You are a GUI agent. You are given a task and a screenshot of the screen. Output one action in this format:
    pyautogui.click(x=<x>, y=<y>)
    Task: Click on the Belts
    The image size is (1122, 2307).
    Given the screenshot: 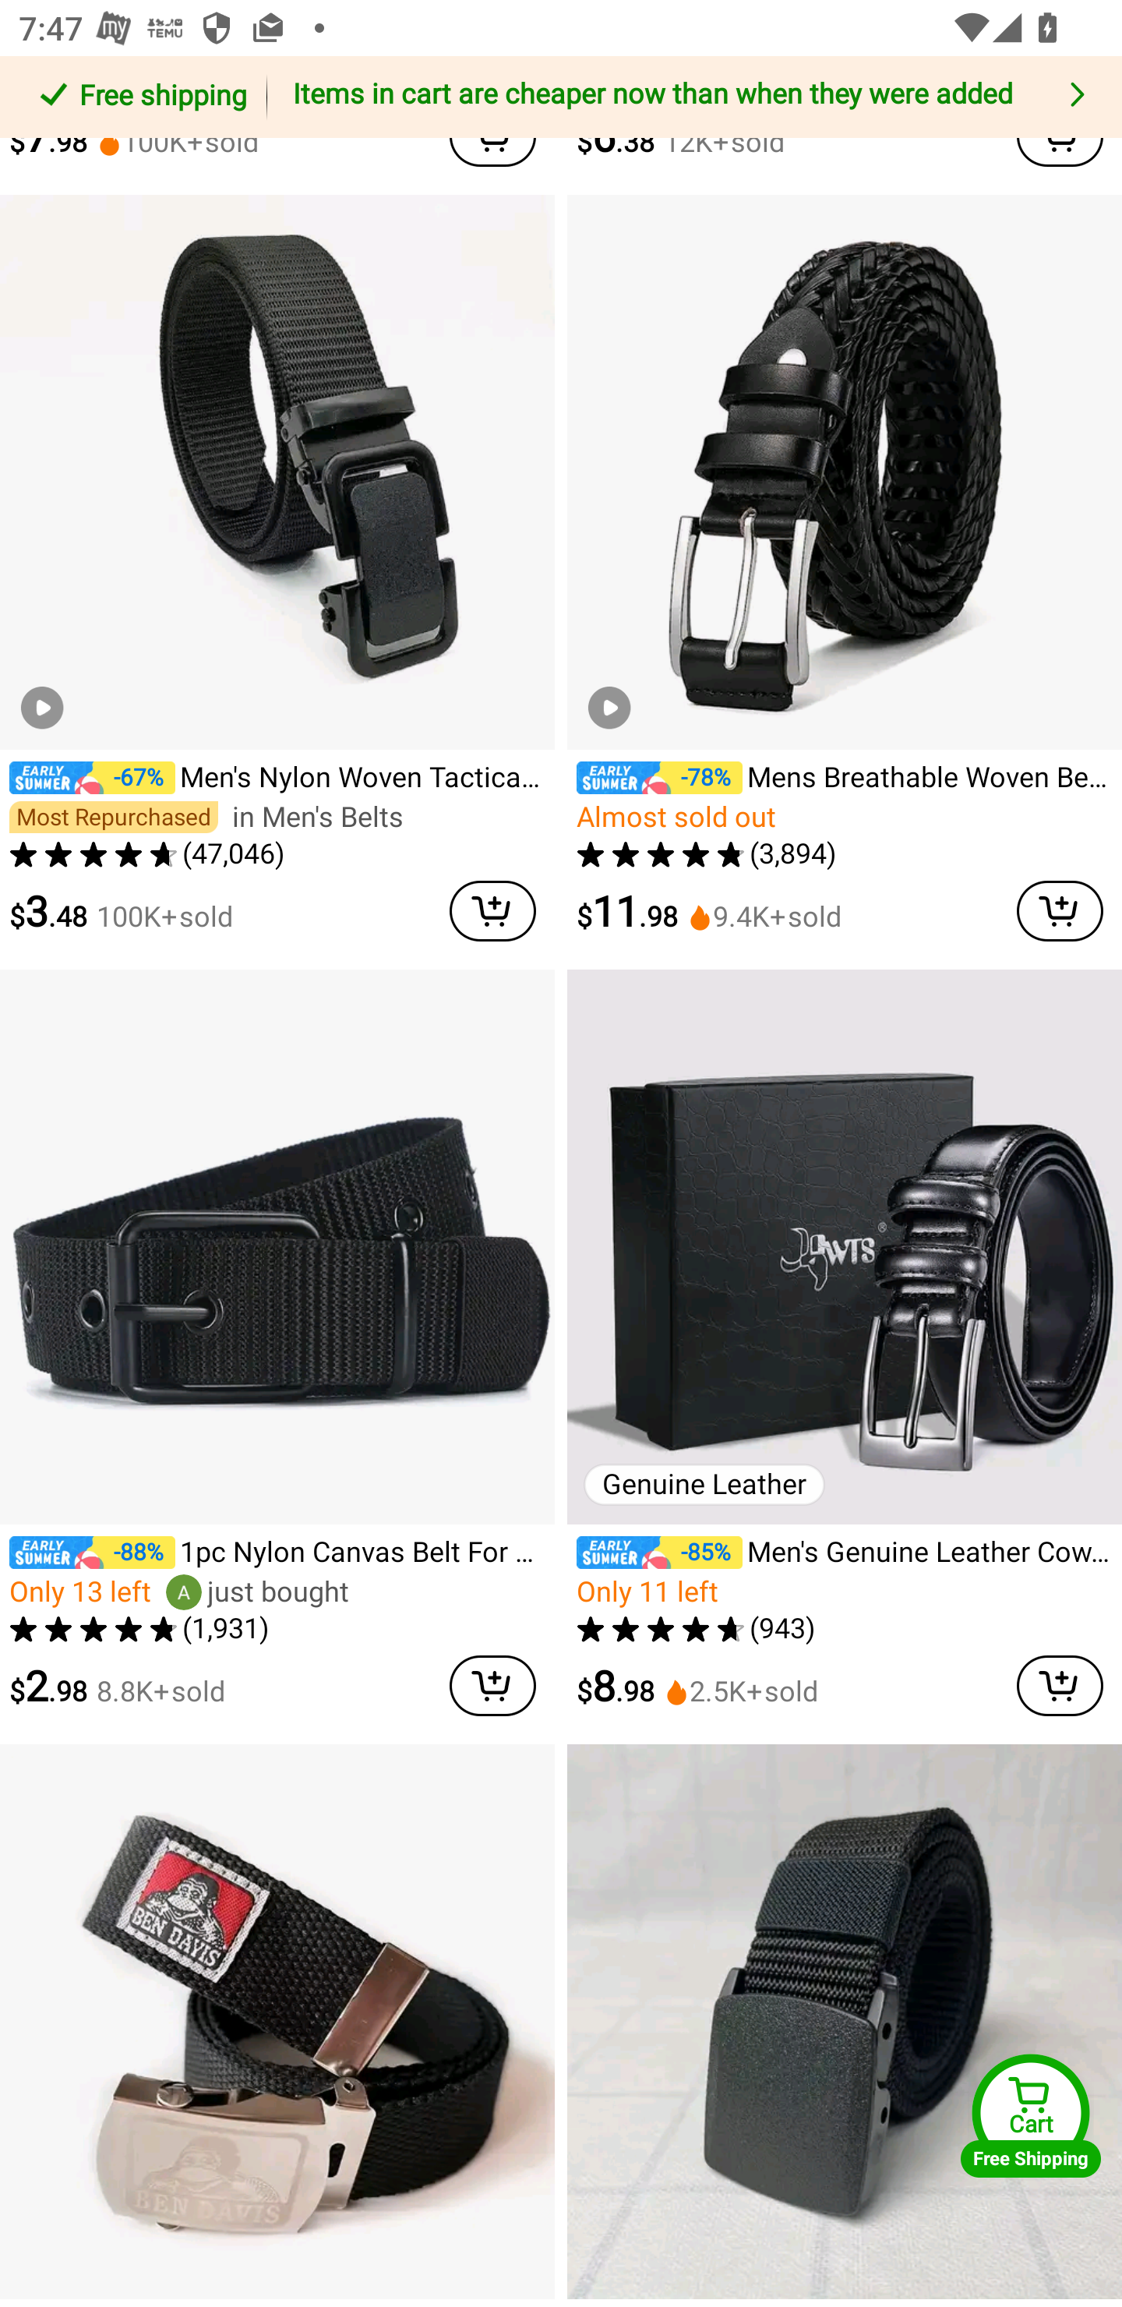 What is the action you would take?
    pyautogui.click(x=1091, y=84)
    